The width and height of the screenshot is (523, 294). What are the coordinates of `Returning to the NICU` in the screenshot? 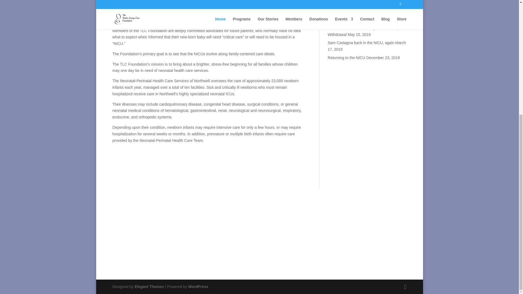 It's located at (346, 58).